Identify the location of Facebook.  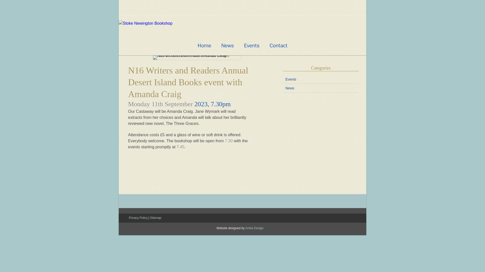
(237, 12).